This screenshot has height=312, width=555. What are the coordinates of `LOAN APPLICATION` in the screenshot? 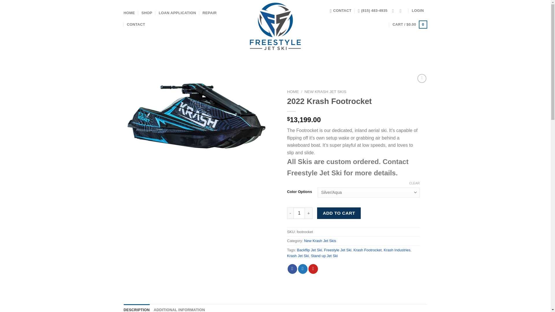 It's located at (177, 13).